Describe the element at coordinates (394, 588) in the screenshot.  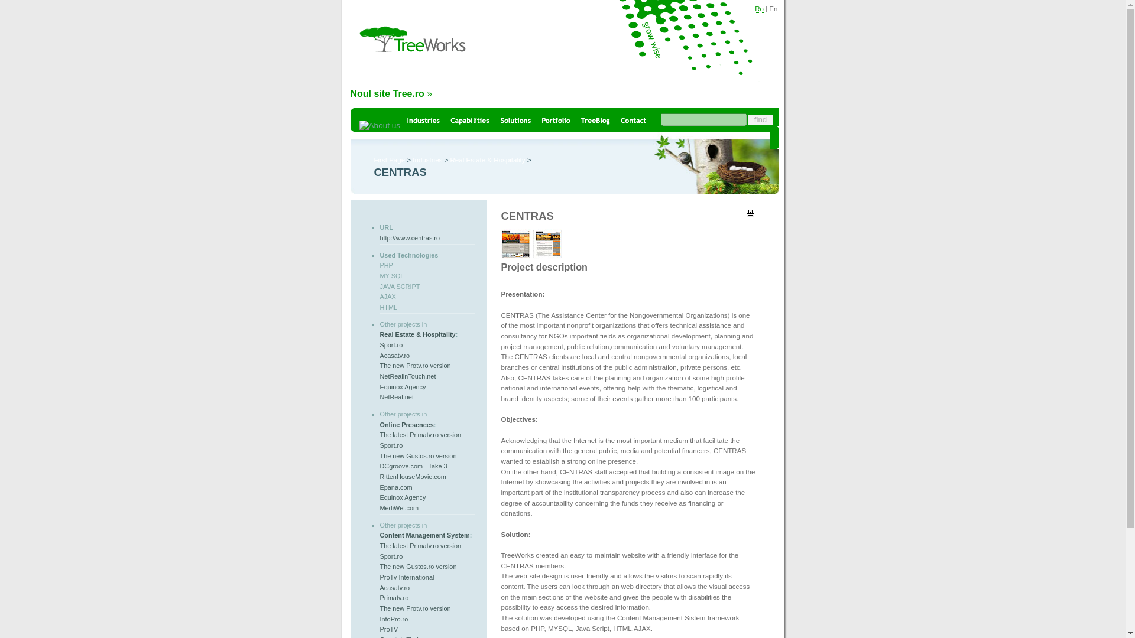
I see `Acasatv.ro` at that location.